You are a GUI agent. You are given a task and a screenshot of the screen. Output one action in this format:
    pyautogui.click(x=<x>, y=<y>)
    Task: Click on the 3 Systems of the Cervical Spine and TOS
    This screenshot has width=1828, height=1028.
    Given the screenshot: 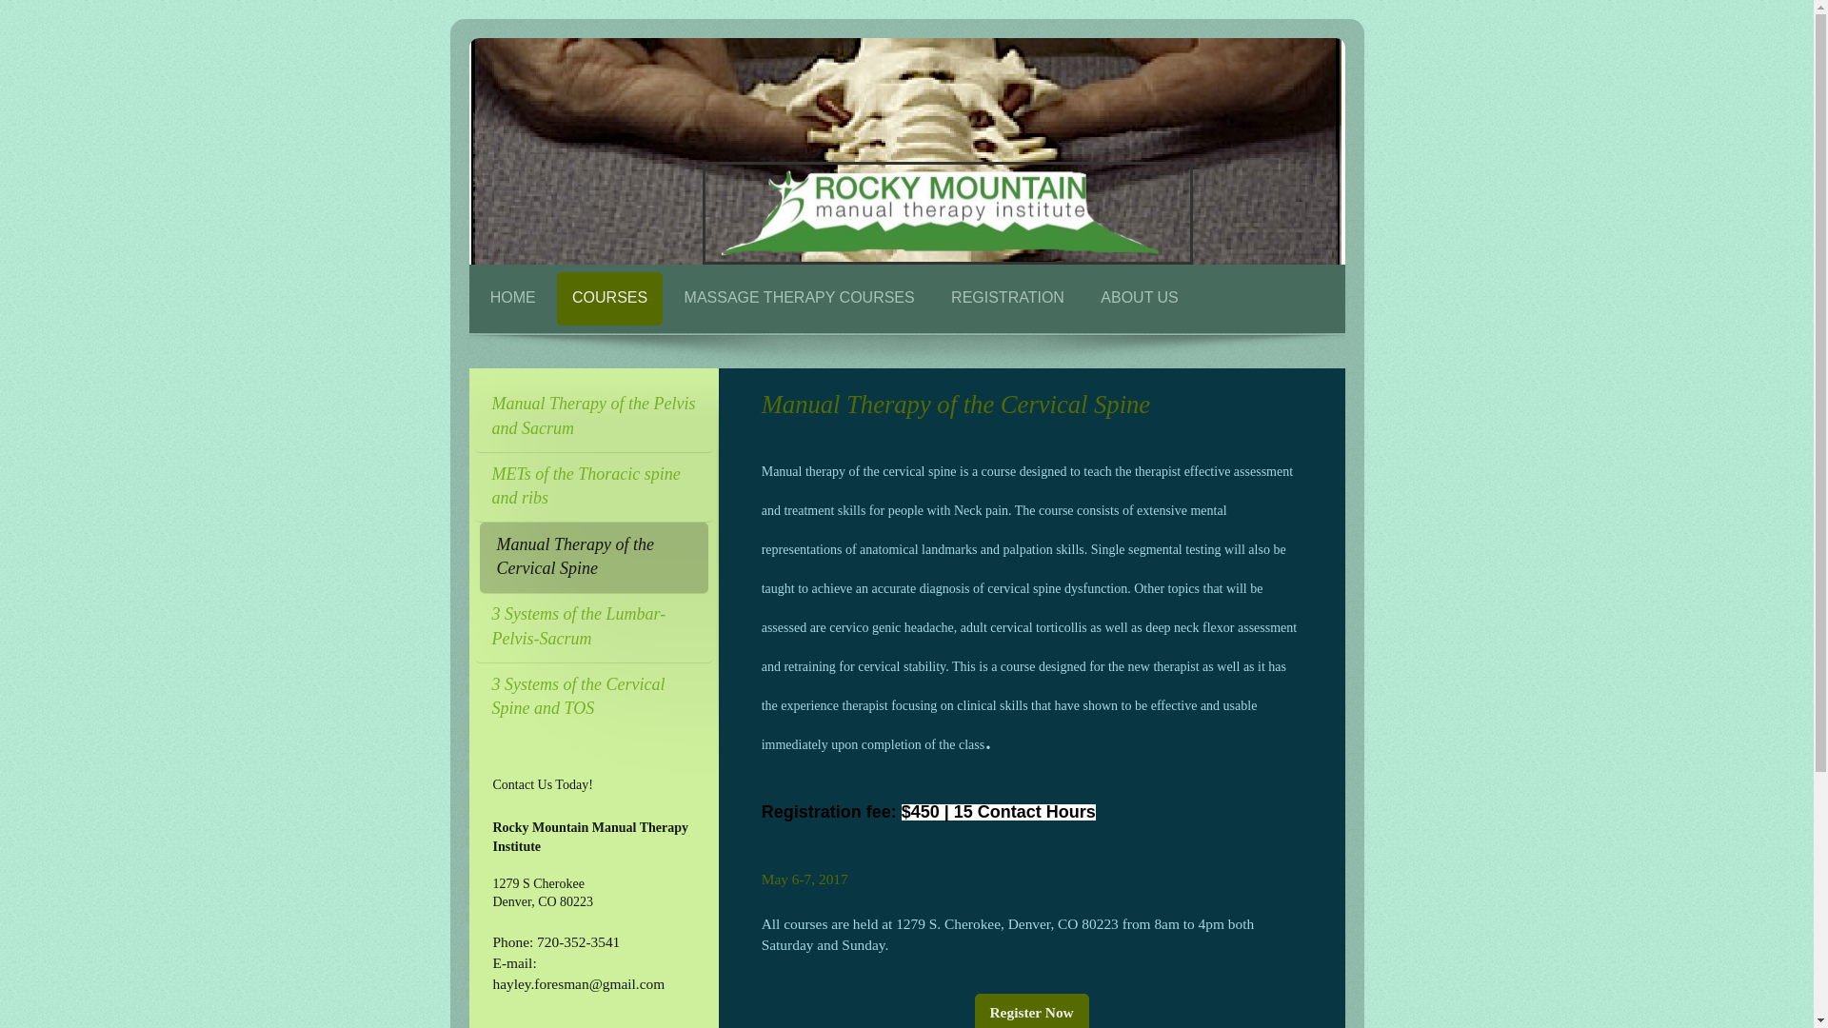 What is the action you would take?
    pyautogui.click(x=592, y=697)
    